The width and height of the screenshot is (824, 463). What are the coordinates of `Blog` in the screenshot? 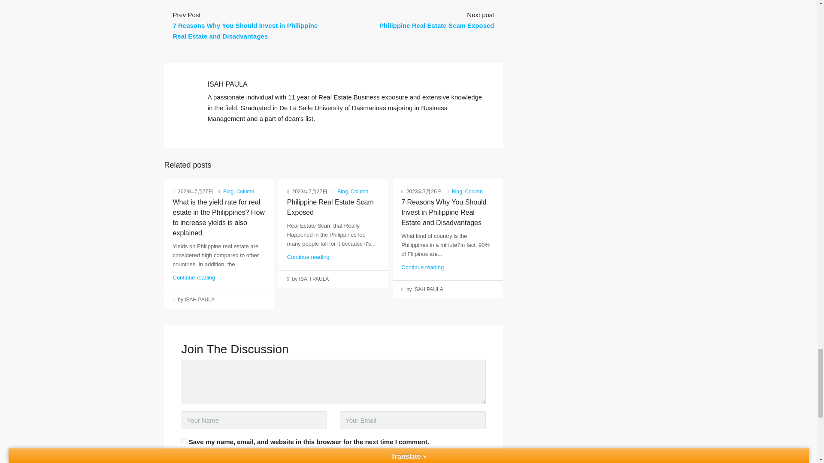 It's located at (228, 191).